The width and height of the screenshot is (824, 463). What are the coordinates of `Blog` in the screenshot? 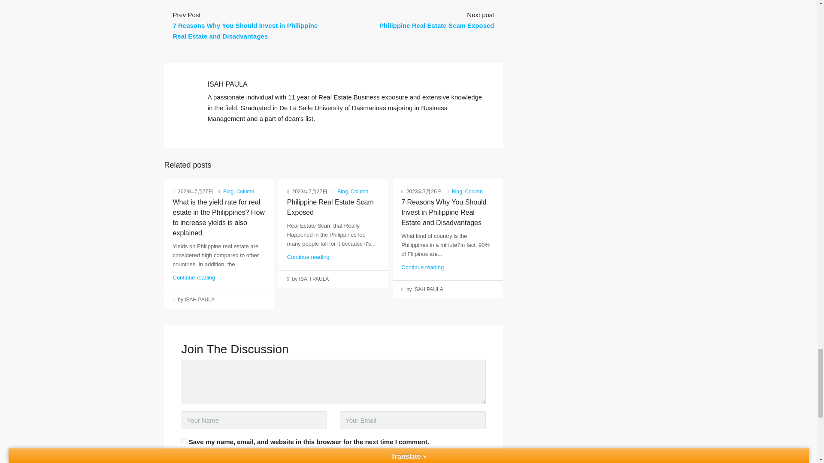 It's located at (228, 191).